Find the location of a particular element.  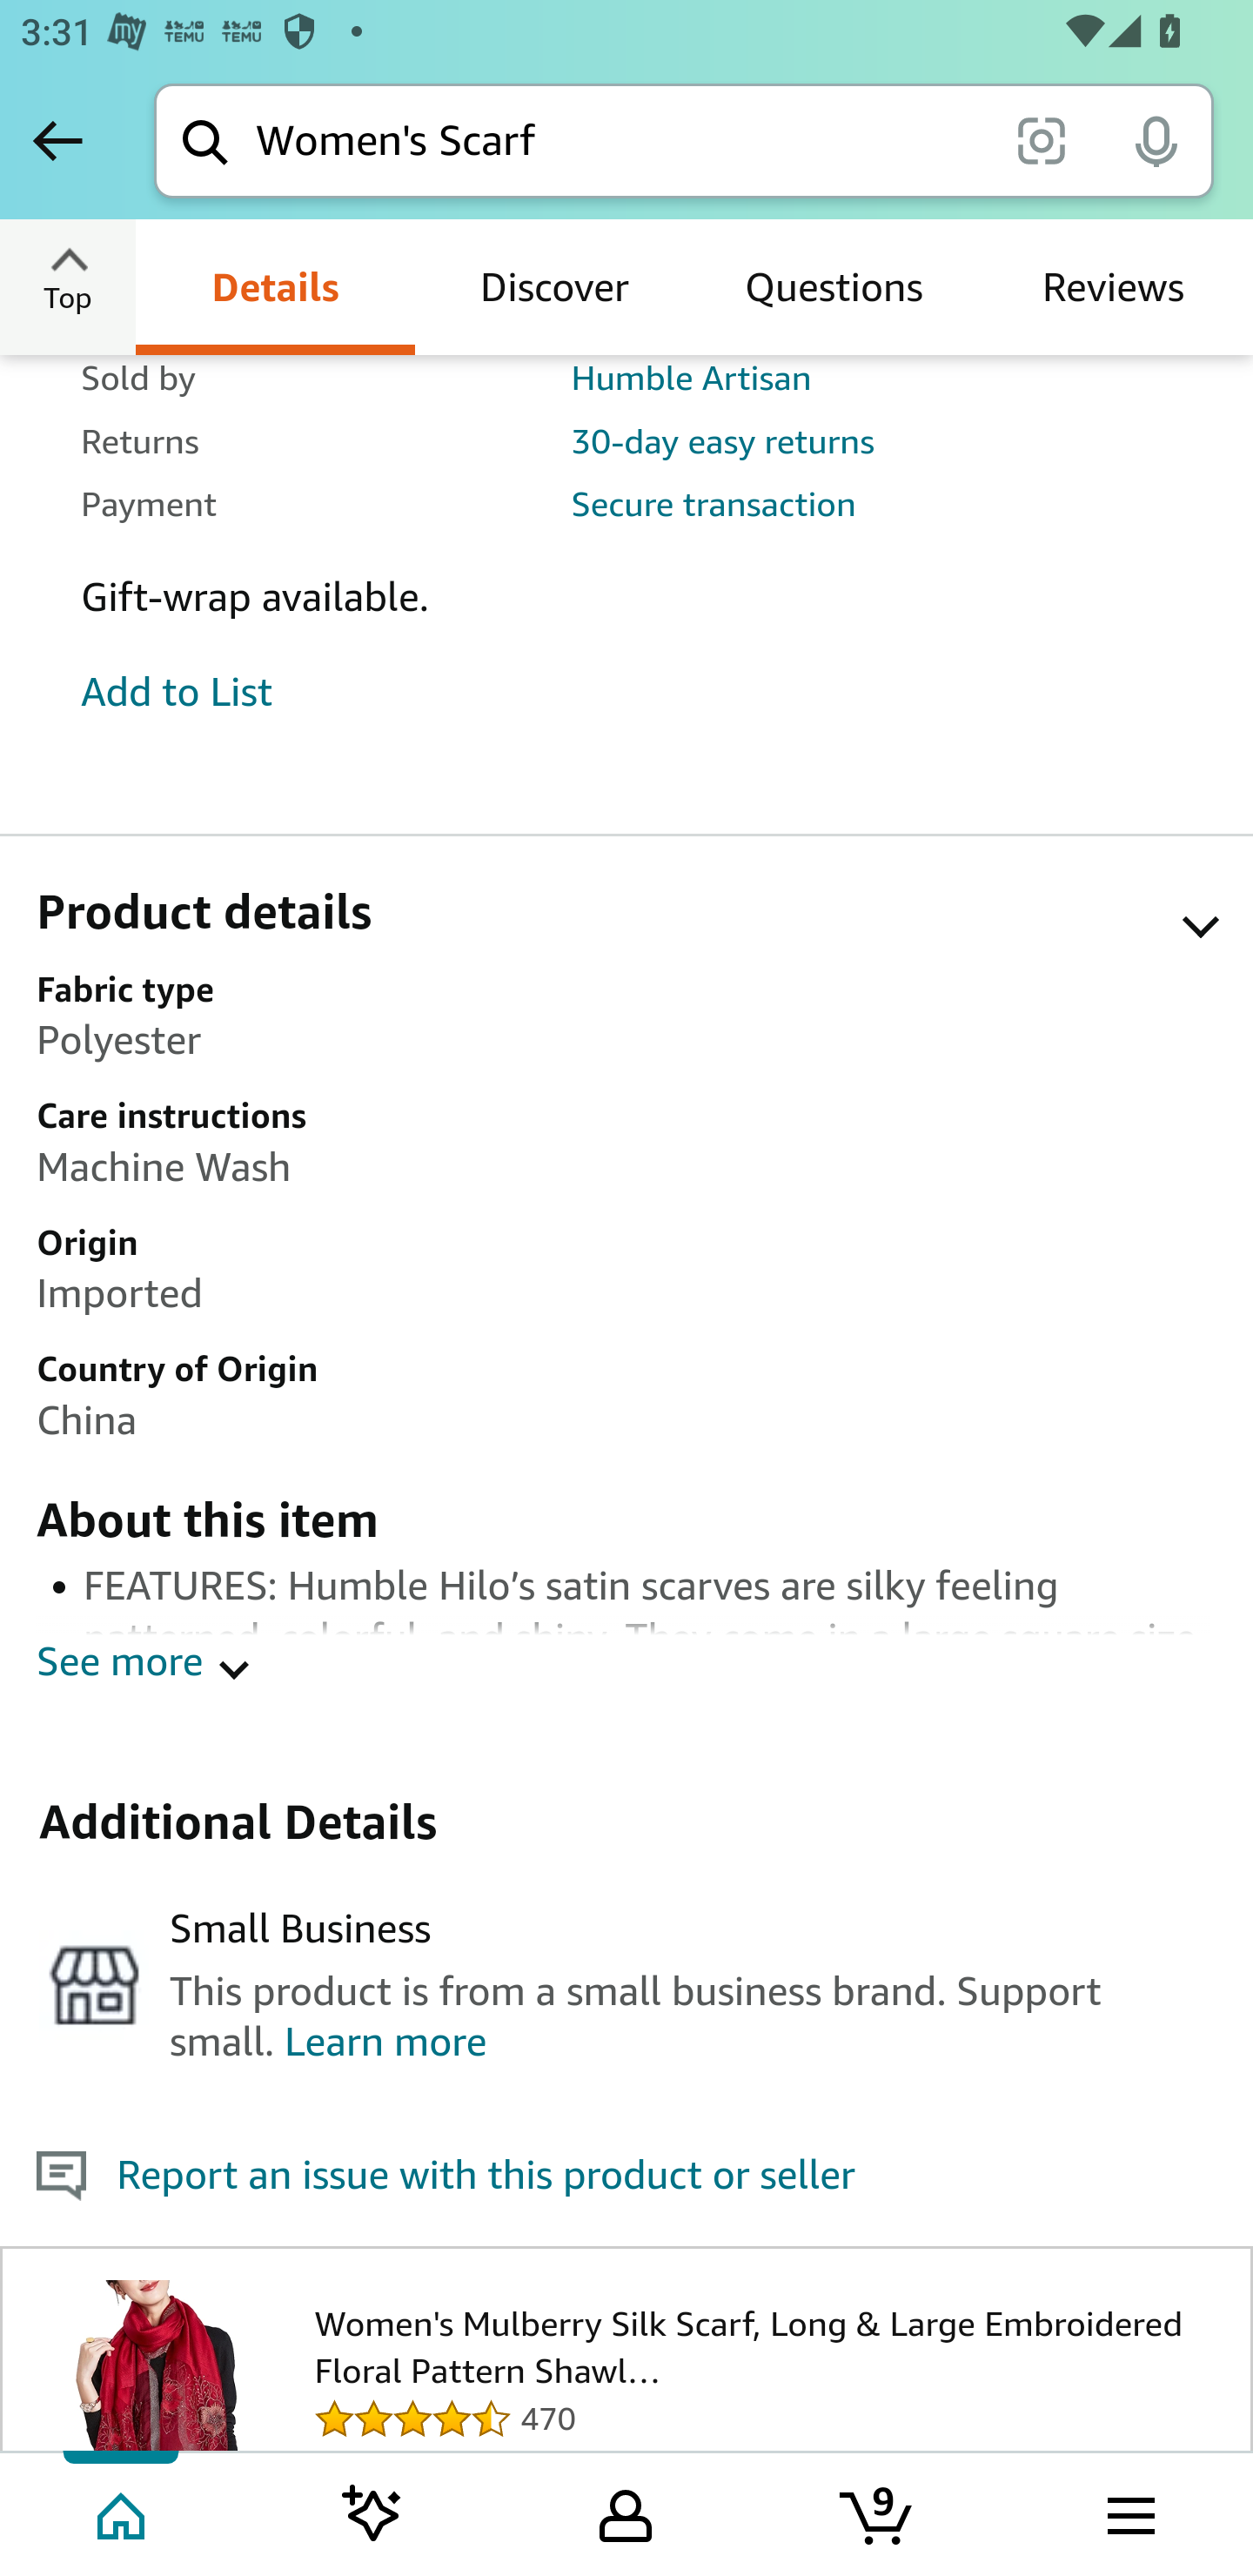

Home Tab 1 of 5 is located at coordinates (124, 2512).